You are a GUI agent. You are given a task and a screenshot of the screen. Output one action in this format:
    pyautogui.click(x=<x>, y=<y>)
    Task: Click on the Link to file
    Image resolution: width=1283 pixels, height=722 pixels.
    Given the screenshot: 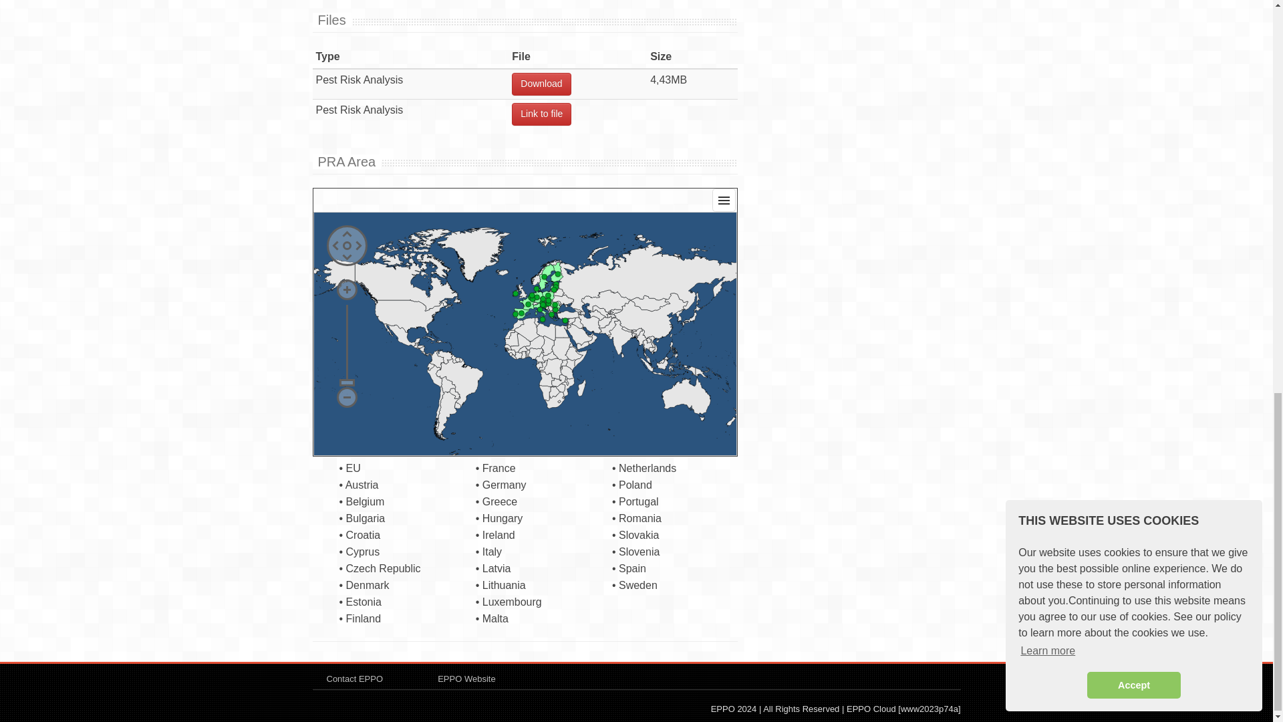 What is the action you would take?
    pyautogui.click(x=541, y=114)
    